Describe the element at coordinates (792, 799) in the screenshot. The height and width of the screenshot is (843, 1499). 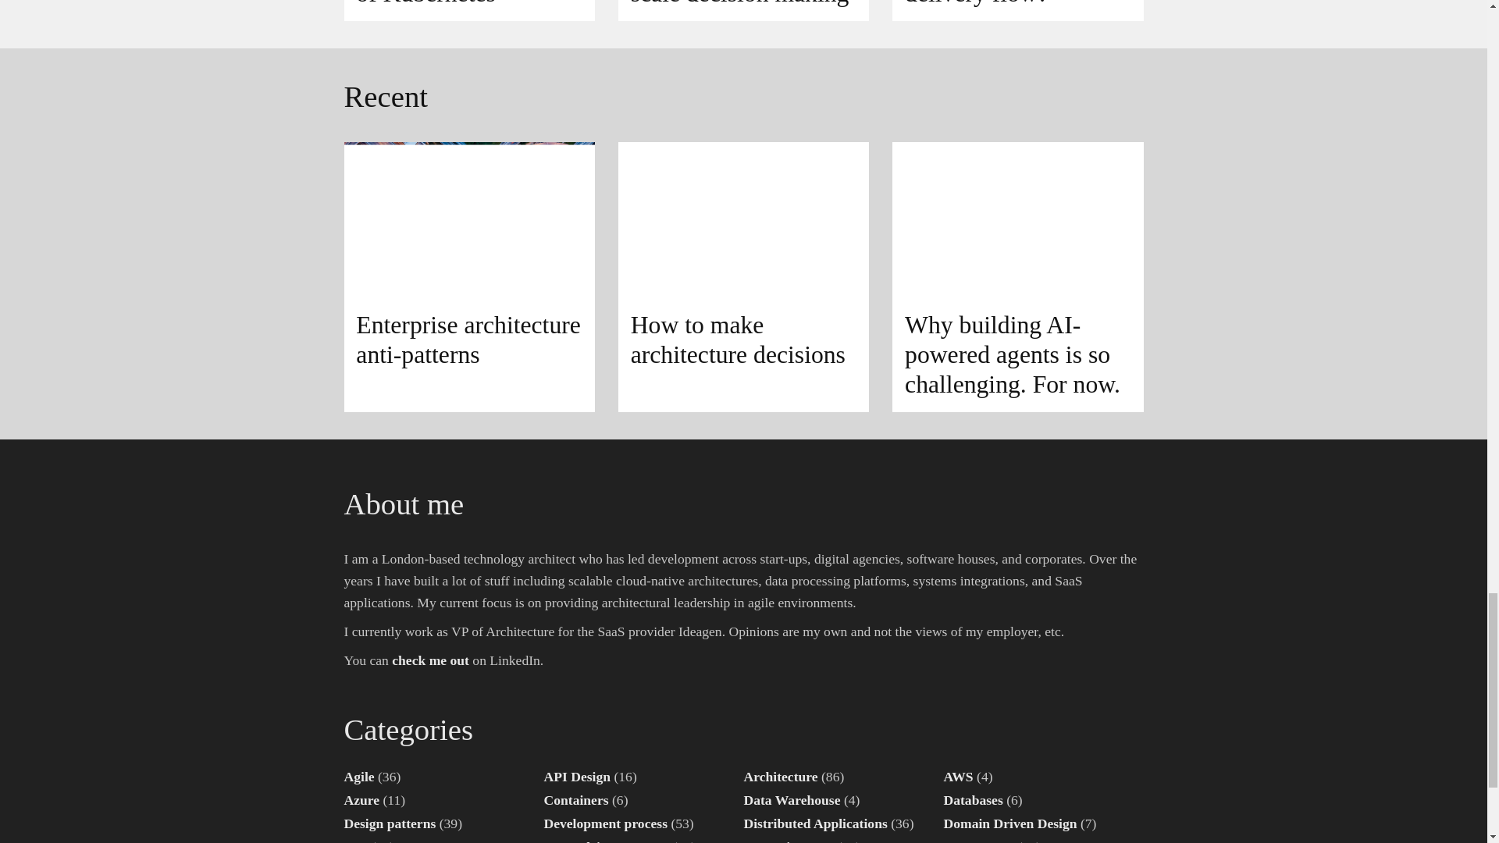
I see `Data Warehouse` at that location.